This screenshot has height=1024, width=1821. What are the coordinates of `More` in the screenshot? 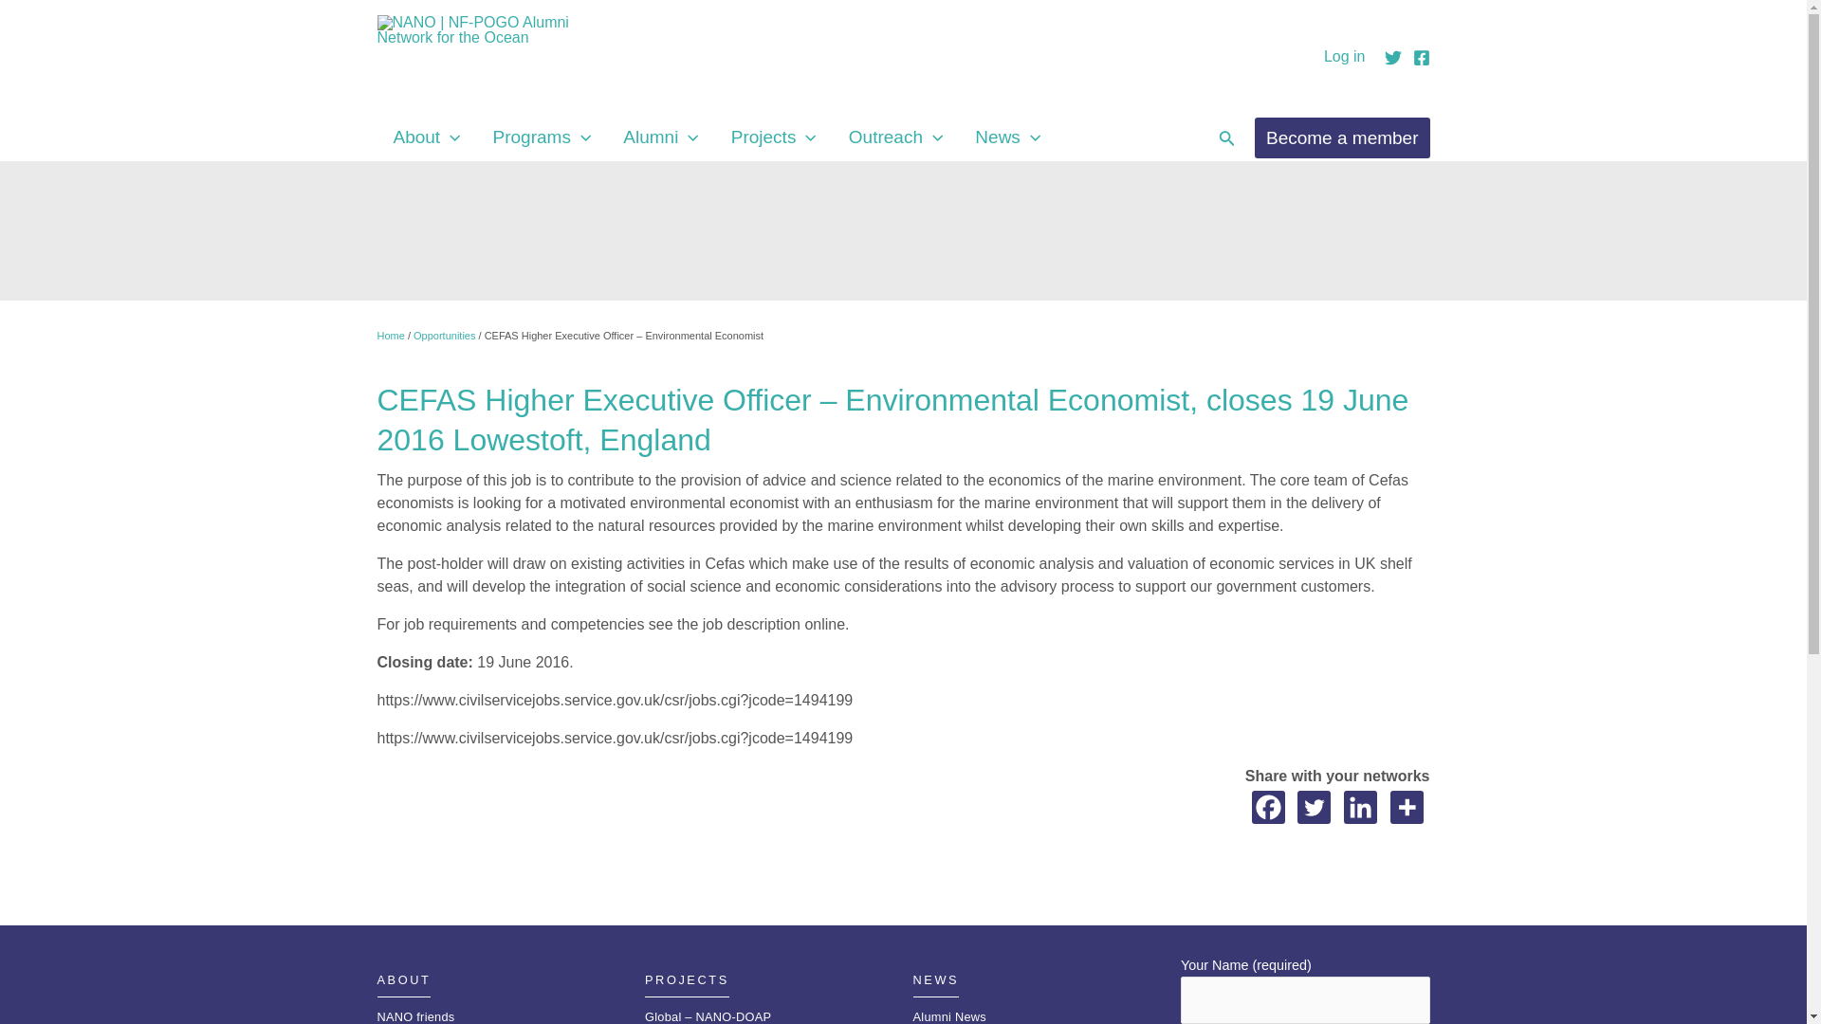 It's located at (1407, 807).